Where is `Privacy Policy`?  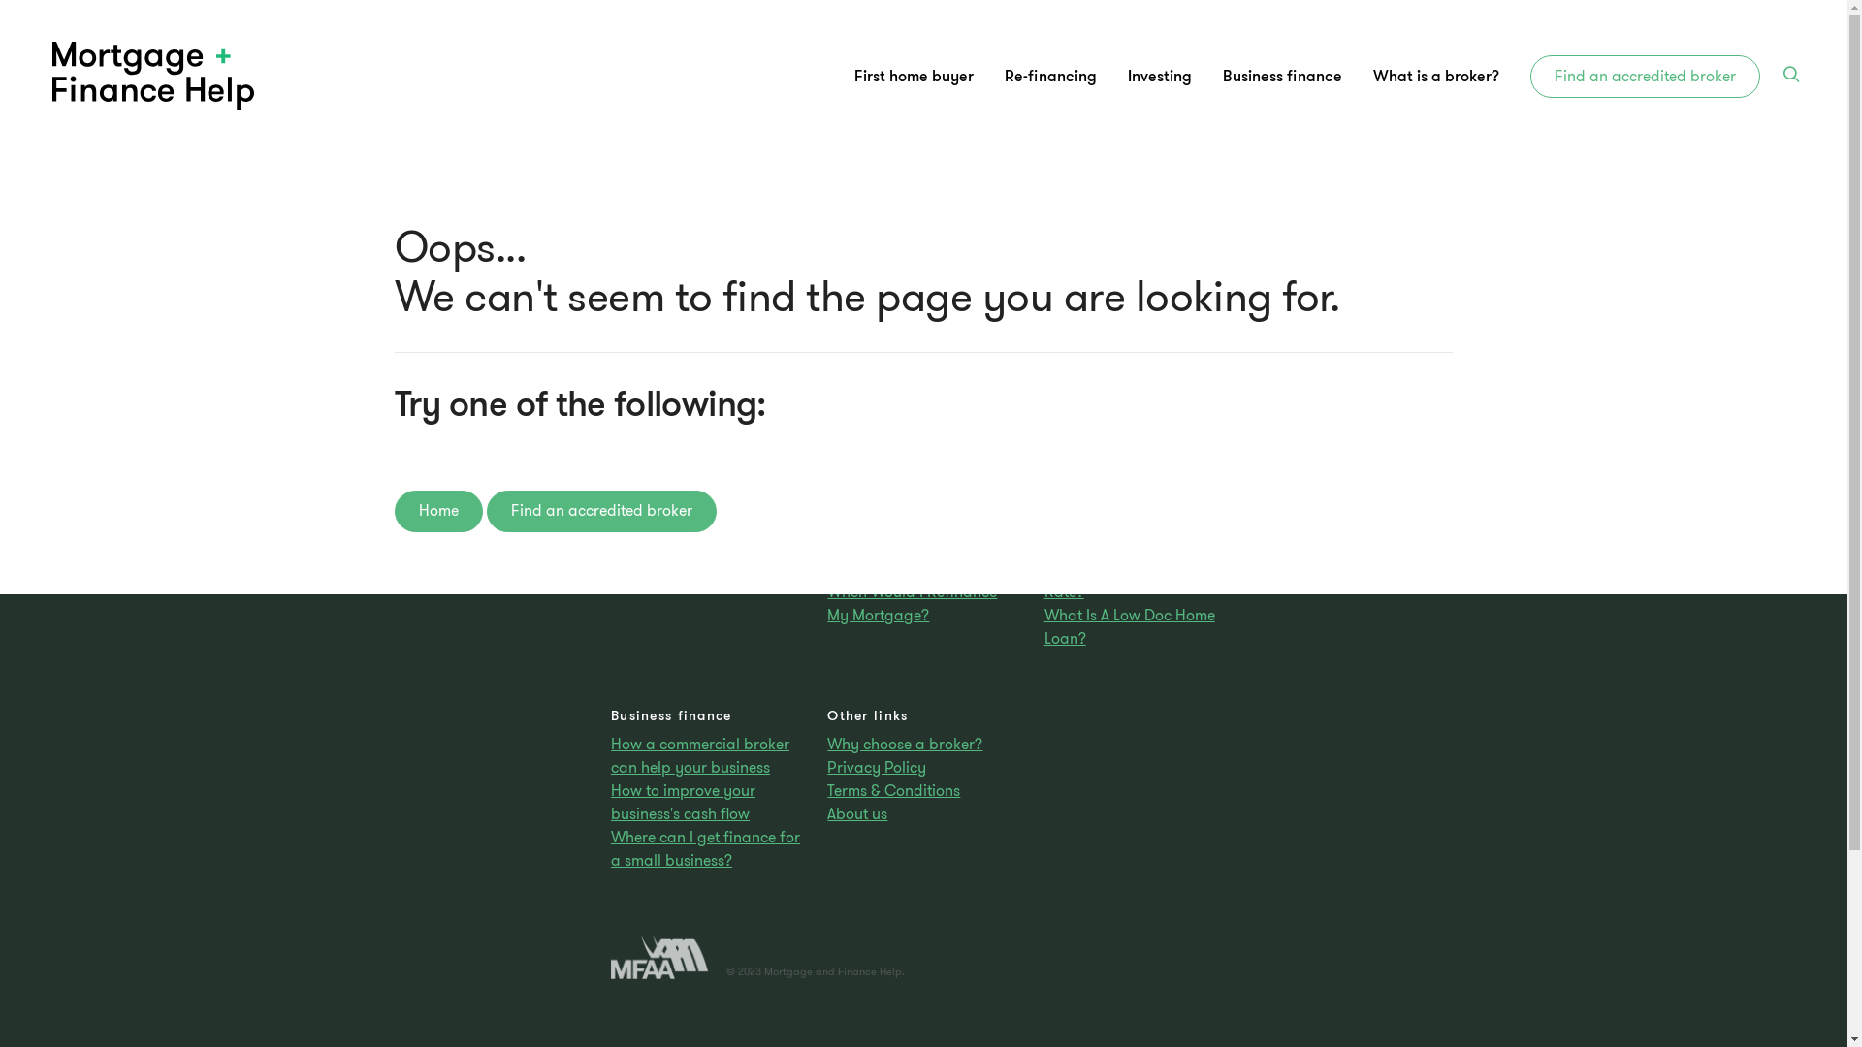
Privacy Policy is located at coordinates (923, 768).